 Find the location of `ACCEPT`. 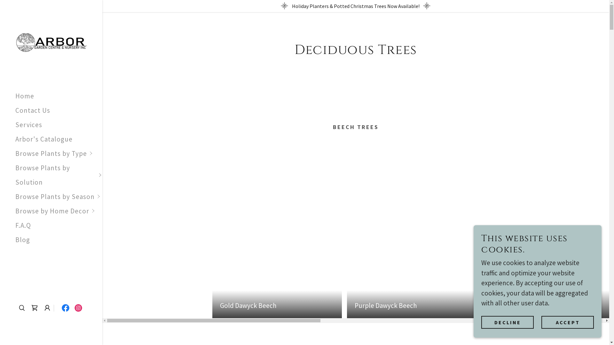

ACCEPT is located at coordinates (568, 322).